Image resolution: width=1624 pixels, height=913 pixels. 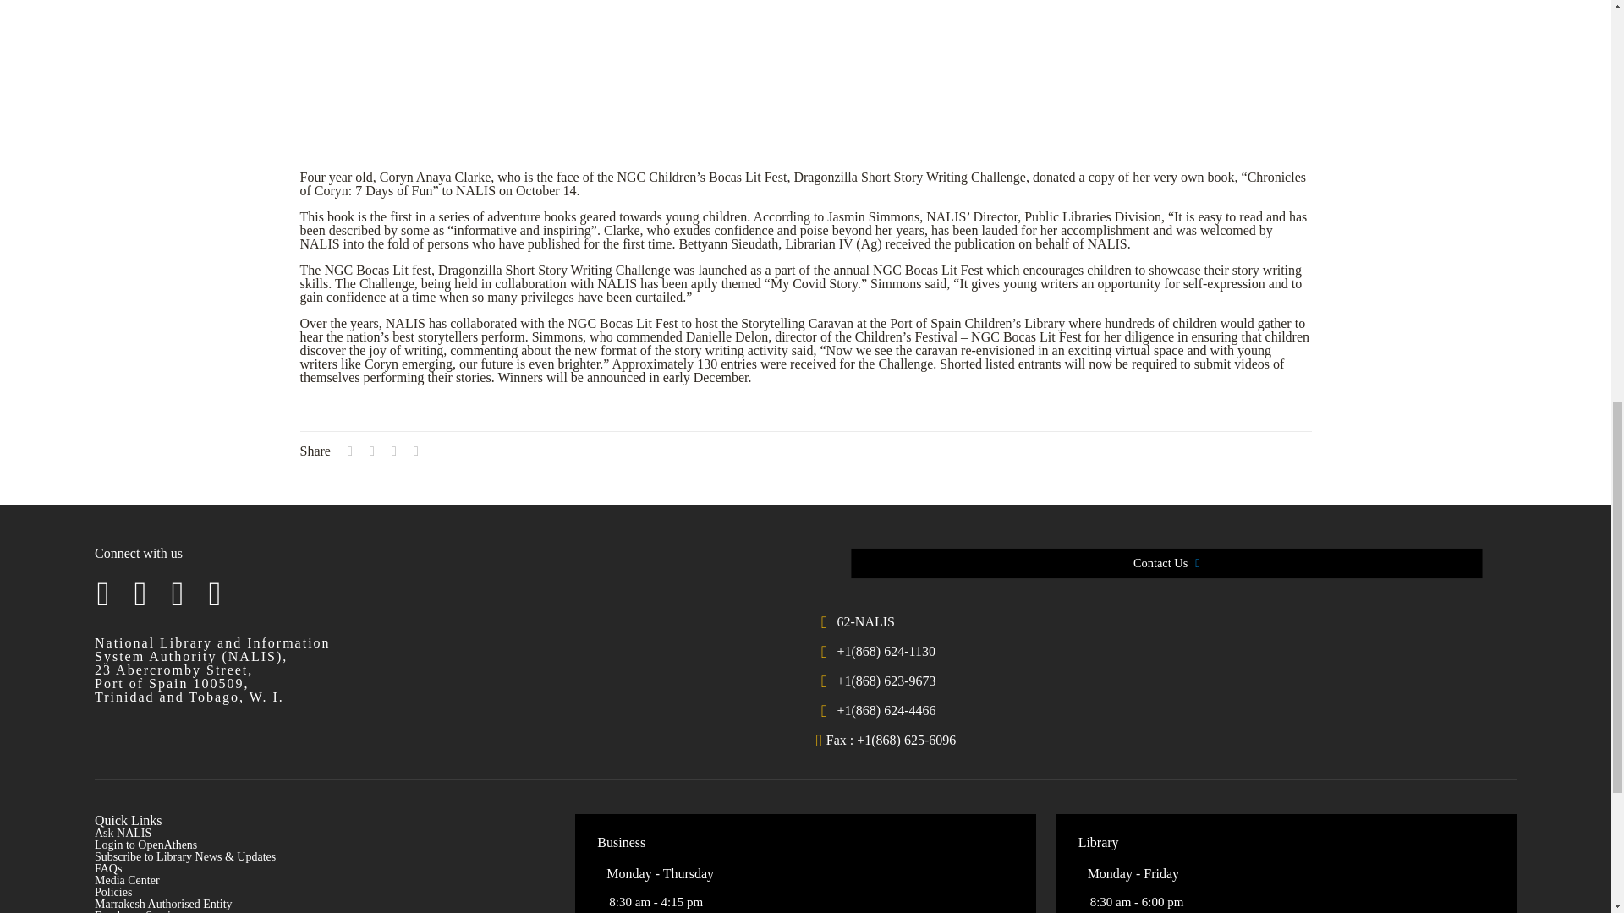 I want to click on NALIS on Facebook, so click(x=103, y=593).